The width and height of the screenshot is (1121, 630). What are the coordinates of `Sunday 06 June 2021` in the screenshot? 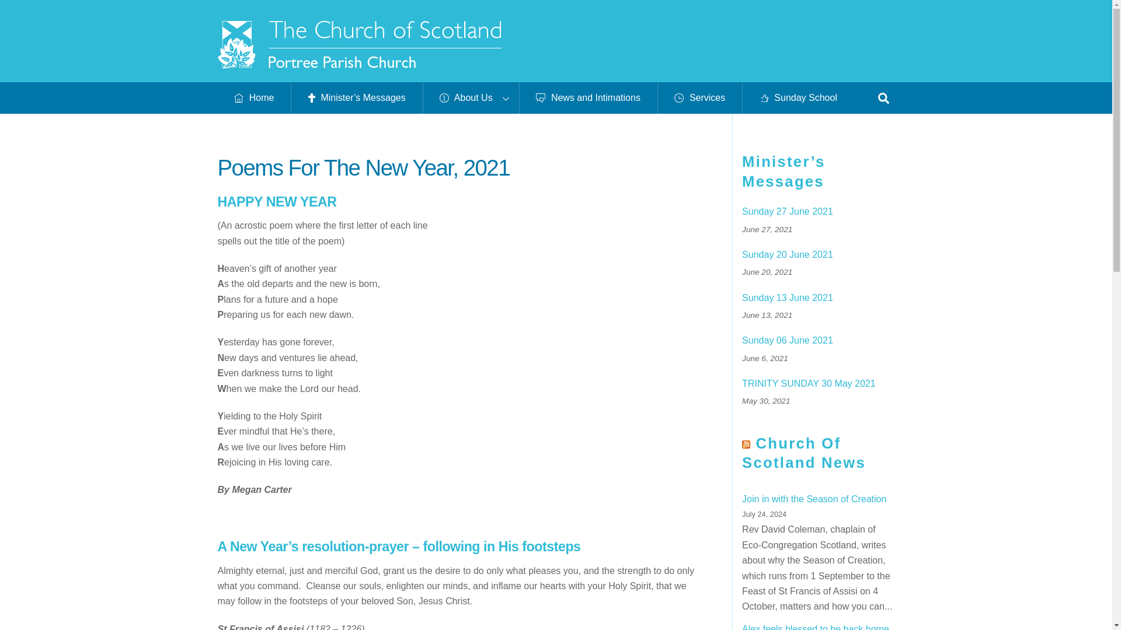 It's located at (819, 341).